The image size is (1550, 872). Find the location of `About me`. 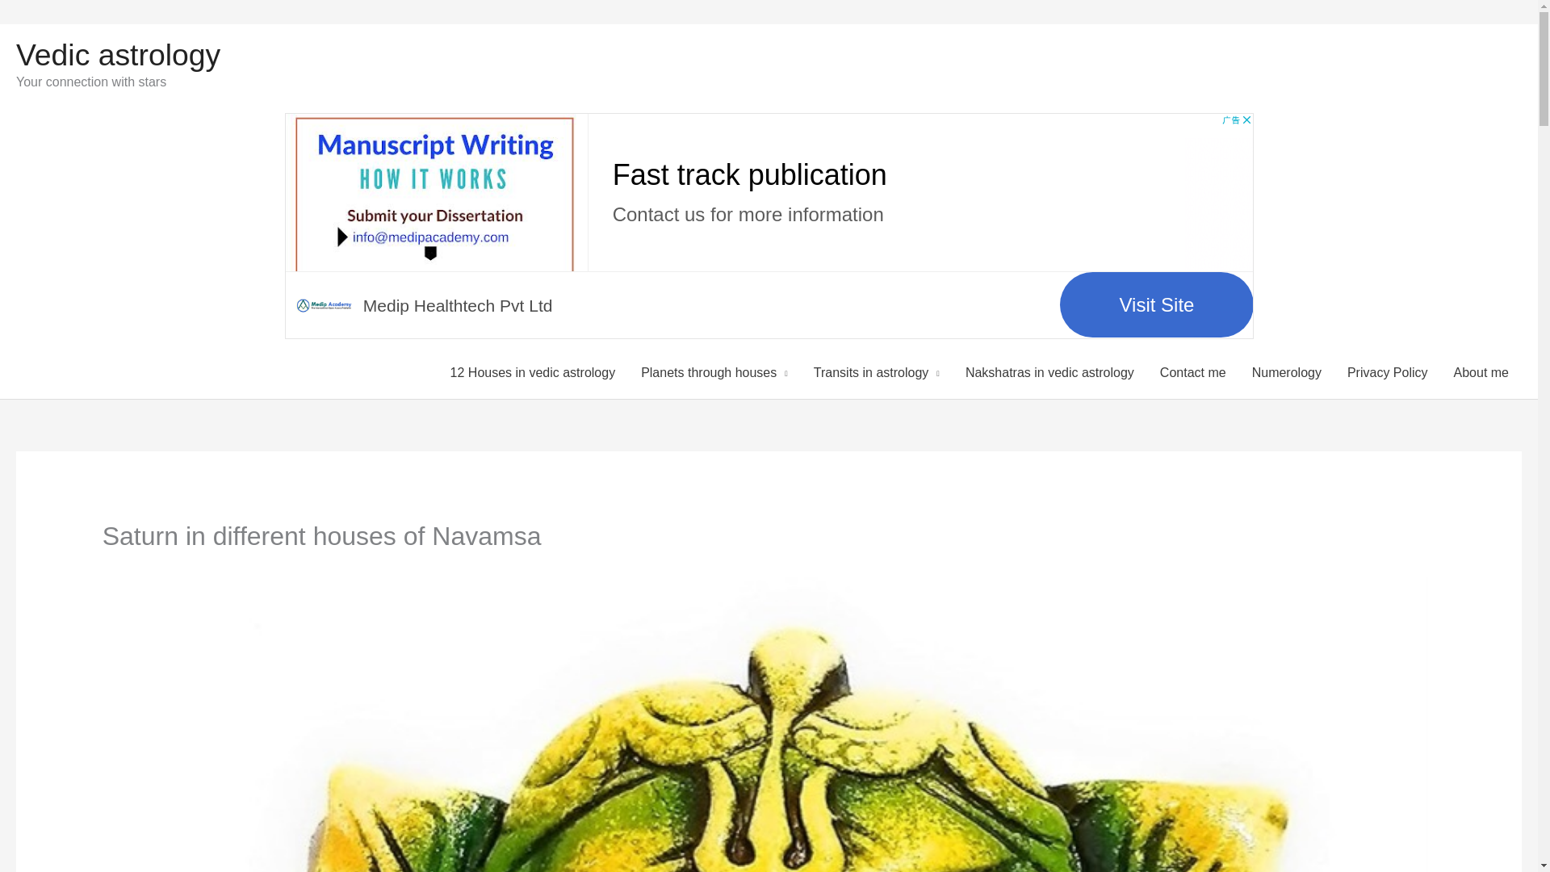

About me is located at coordinates (1481, 372).